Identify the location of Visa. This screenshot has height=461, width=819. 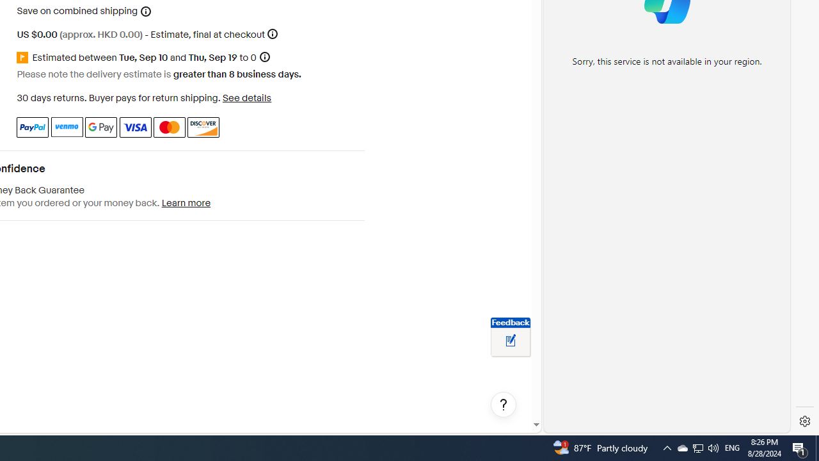
(134, 127).